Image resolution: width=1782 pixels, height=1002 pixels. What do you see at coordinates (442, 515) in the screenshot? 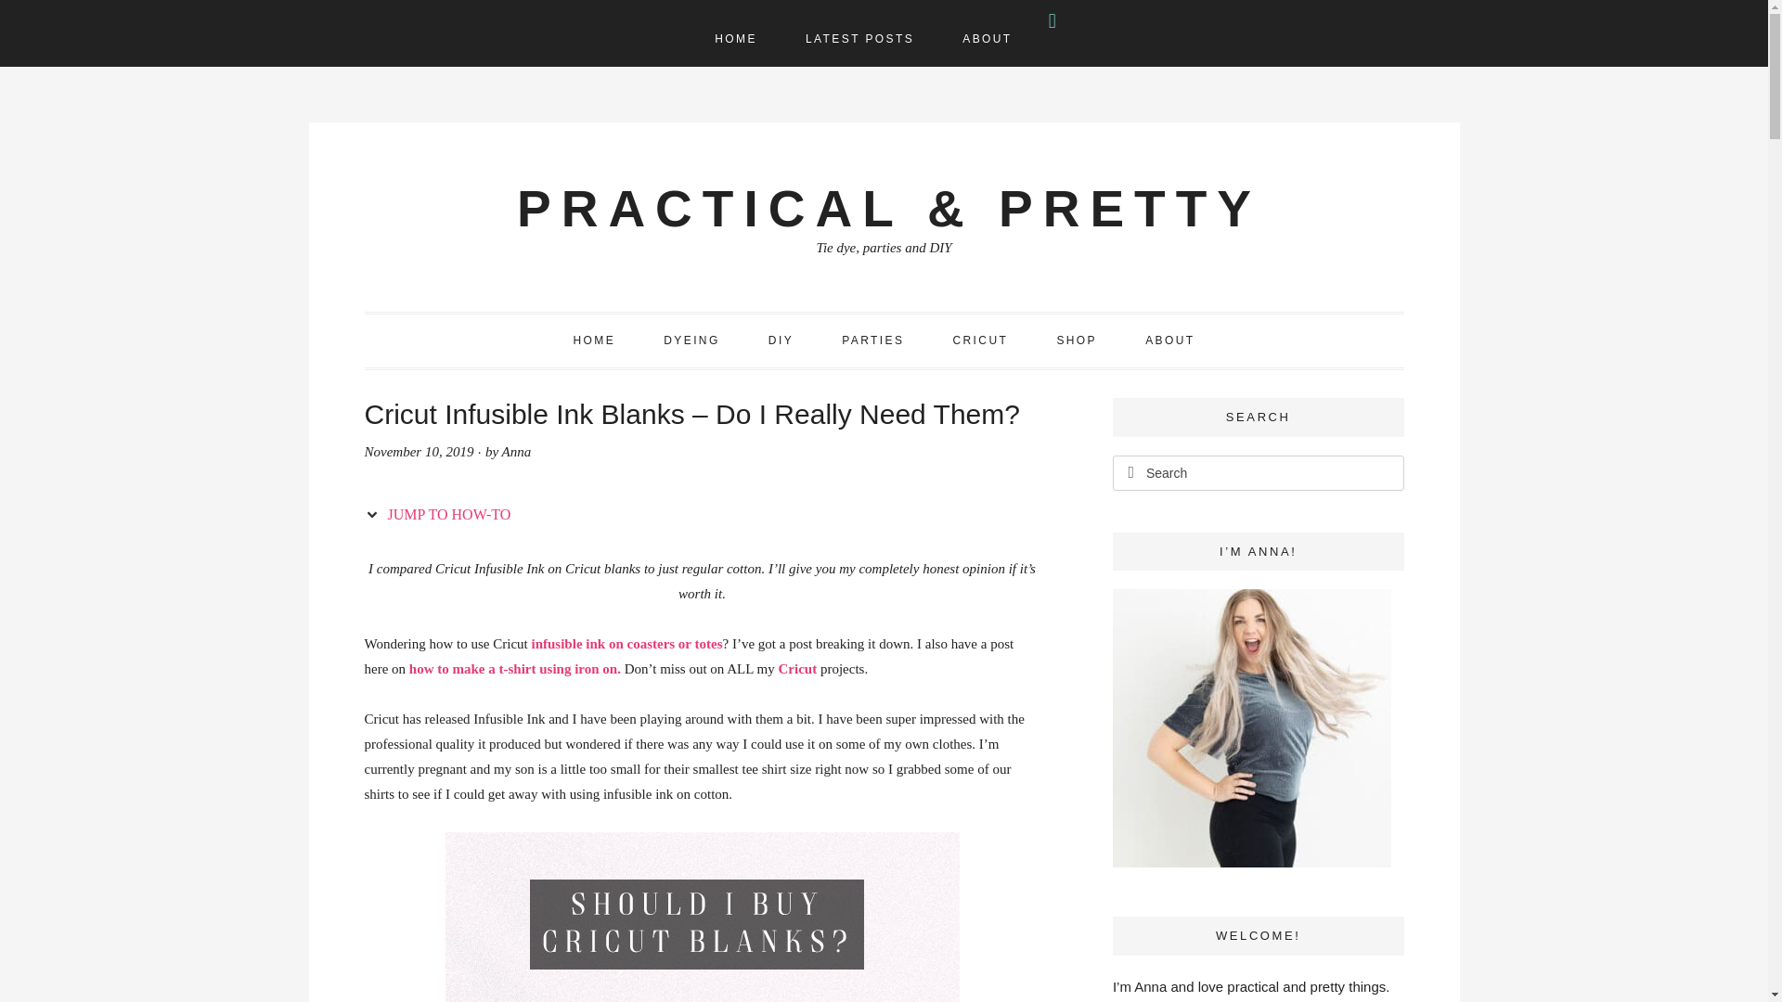
I see `JUMP TO HOW-TO` at bounding box center [442, 515].